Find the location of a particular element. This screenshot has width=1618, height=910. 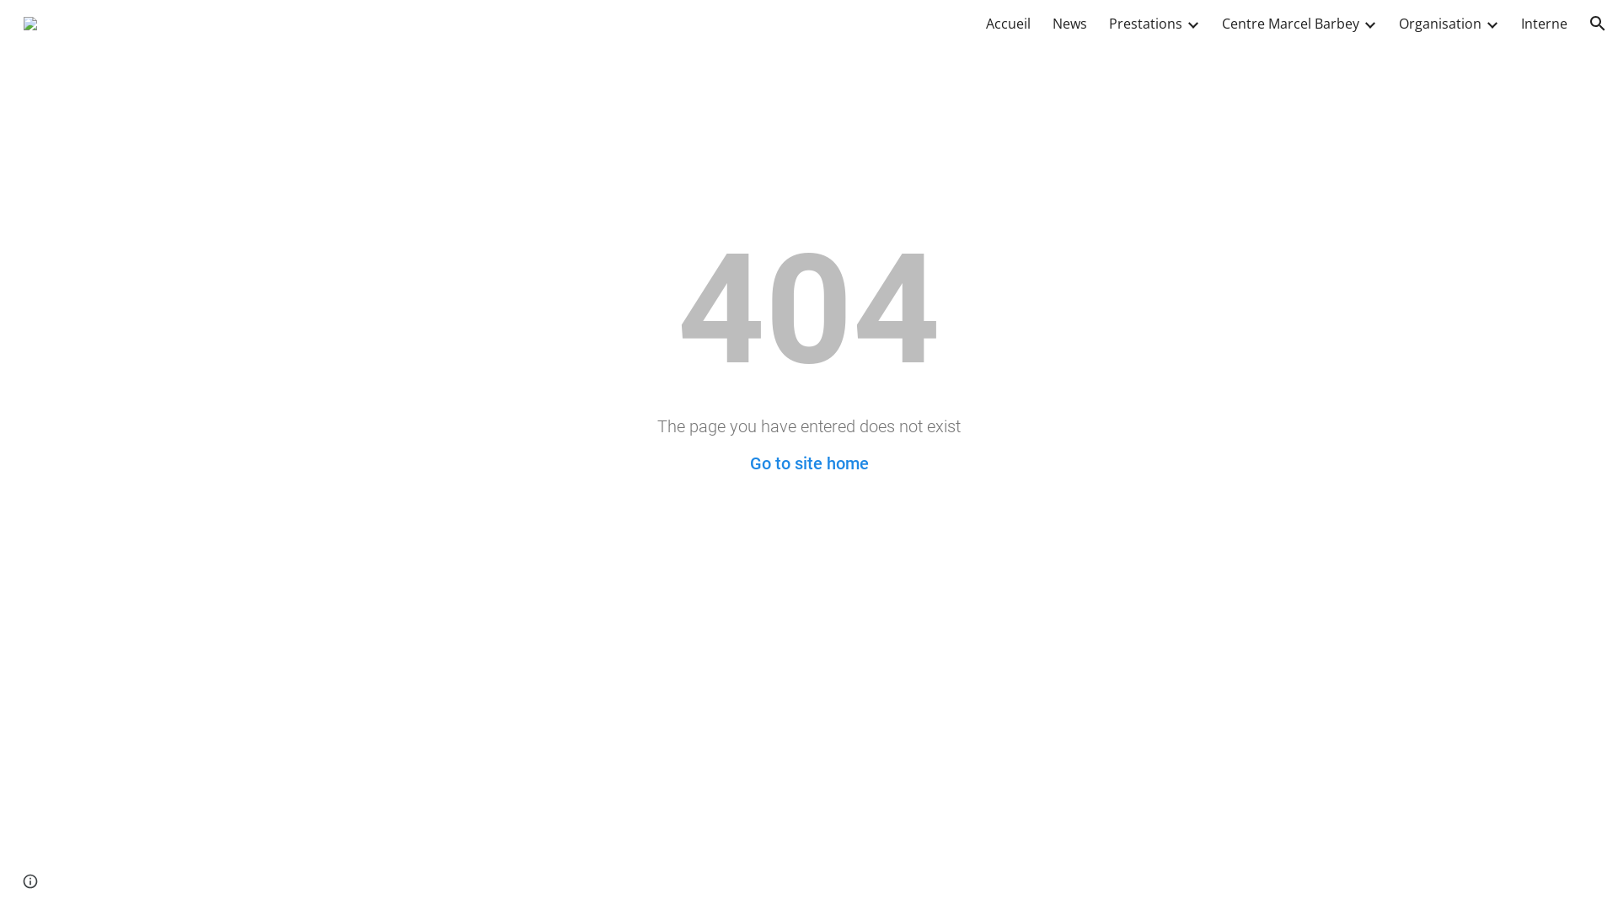

Expand/Collapse is located at coordinates (1192, 24).